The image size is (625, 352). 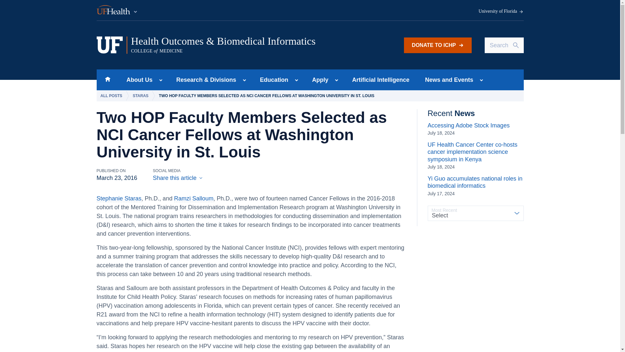 I want to click on UF Health, so click(x=117, y=10).